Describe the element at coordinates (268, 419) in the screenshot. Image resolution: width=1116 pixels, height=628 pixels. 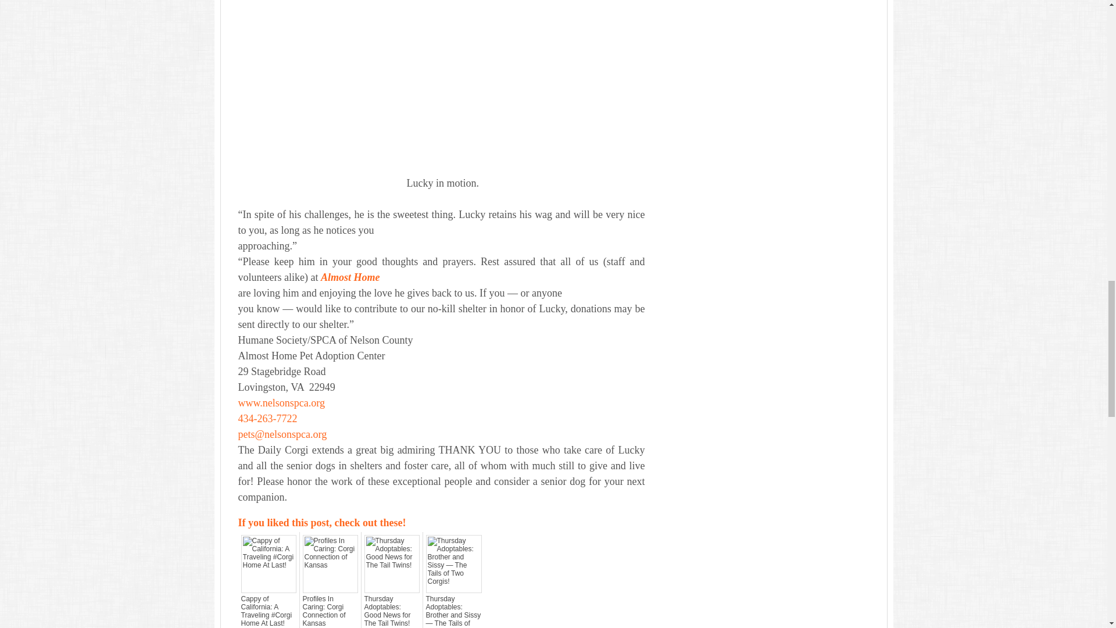
I see `434-263-7722` at that location.